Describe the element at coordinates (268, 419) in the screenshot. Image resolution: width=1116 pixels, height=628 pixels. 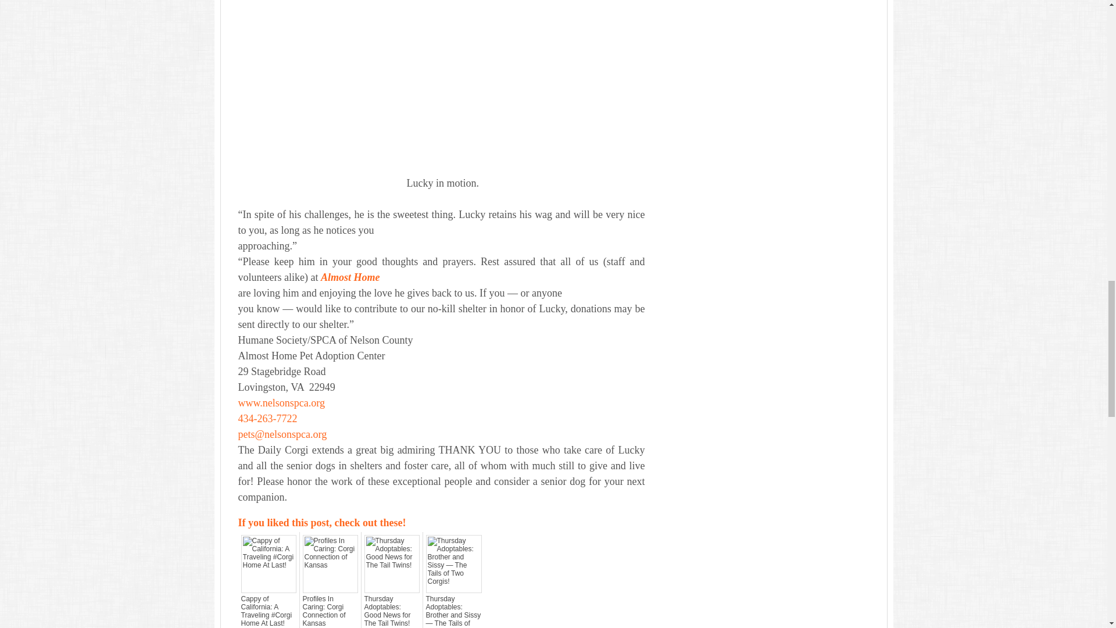
I see `434-263-7722` at that location.